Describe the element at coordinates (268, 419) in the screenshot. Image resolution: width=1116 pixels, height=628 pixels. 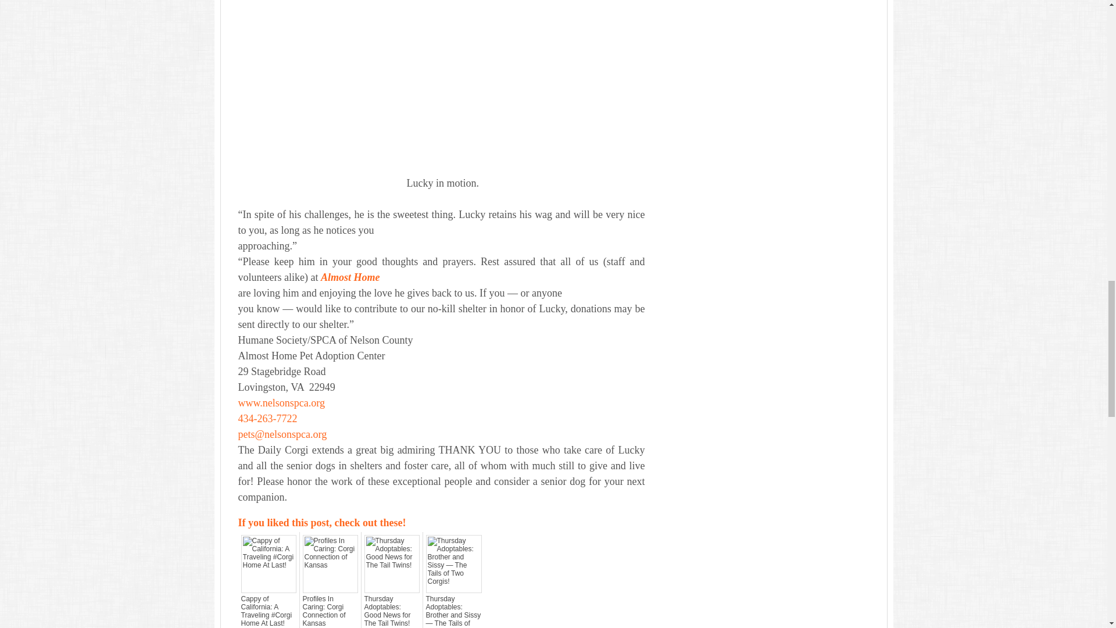
I see `434-263-7722` at that location.